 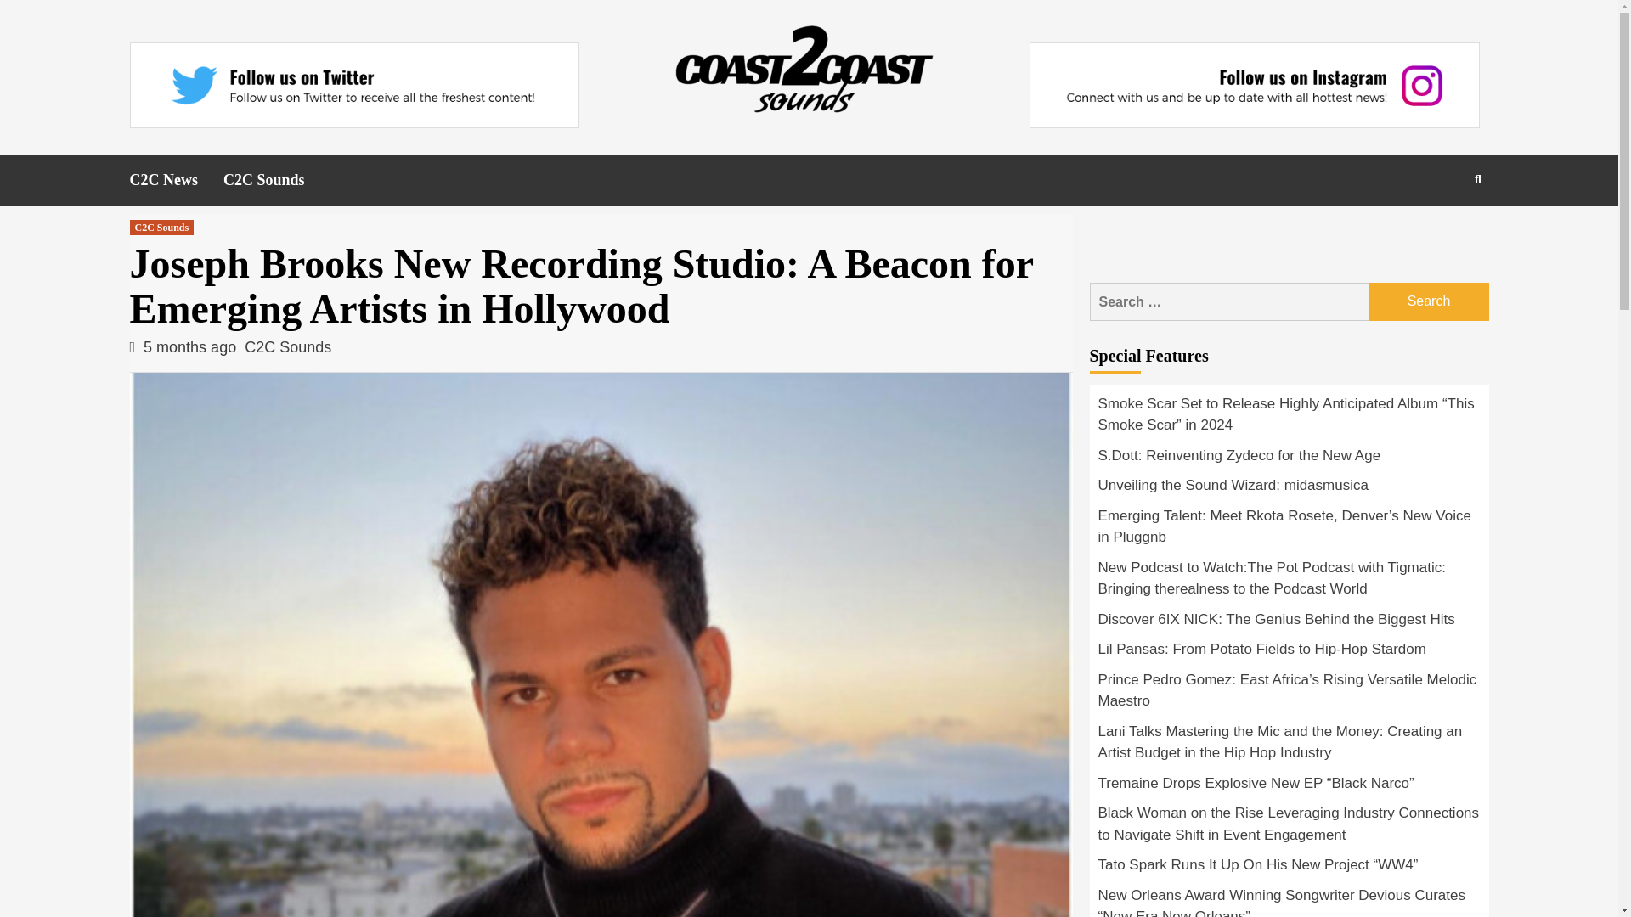 What do you see at coordinates (1429, 301) in the screenshot?
I see `Search` at bounding box center [1429, 301].